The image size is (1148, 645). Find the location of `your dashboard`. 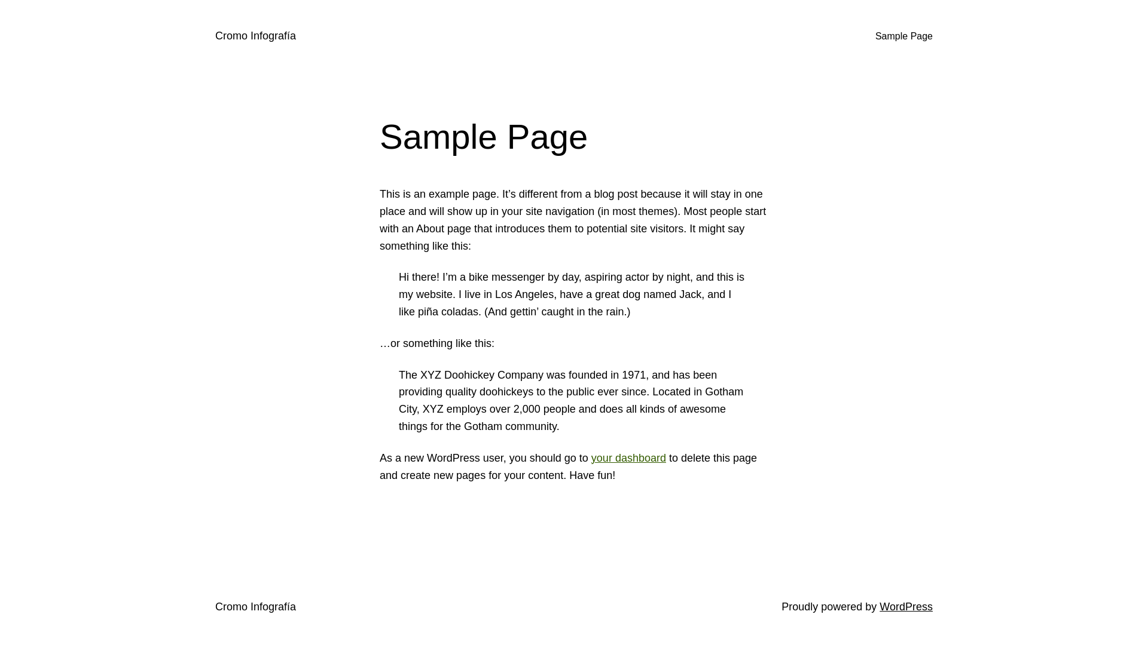

your dashboard is located at coordinates (629, 458).